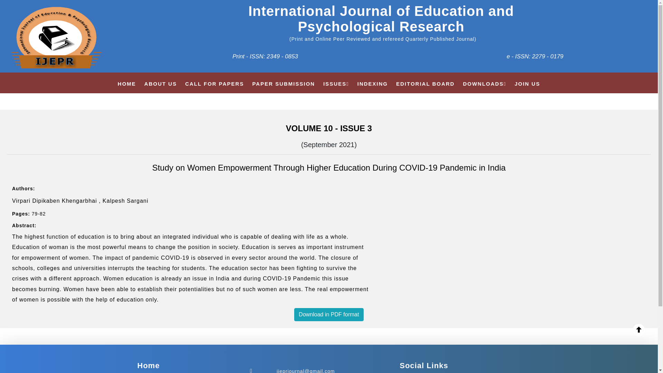  What do you see at coordinates (283, 84) in the screenshot?
I see `PAPER SUBMISSION` at bounding box center [283, 84].